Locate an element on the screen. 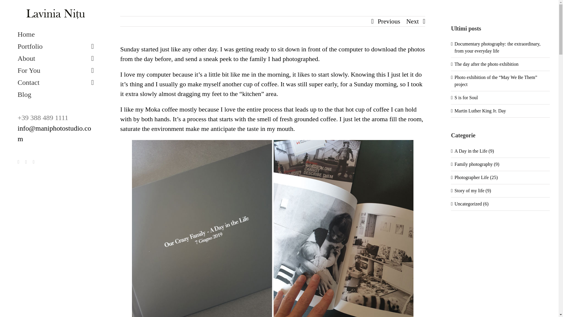  Blog is located at coordinates (56, 95).